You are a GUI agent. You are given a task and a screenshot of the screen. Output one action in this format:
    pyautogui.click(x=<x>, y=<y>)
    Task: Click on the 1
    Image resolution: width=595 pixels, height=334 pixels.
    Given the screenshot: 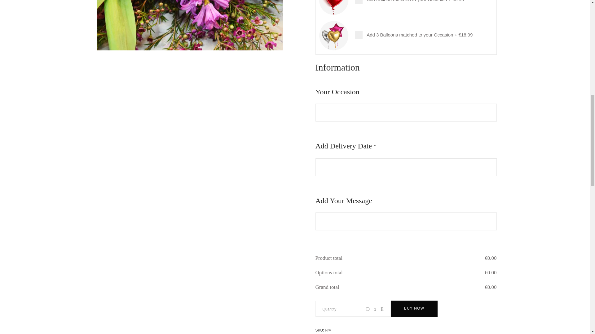 What is the action you would take?
    pyautogui.click(x=375, y=309)
    